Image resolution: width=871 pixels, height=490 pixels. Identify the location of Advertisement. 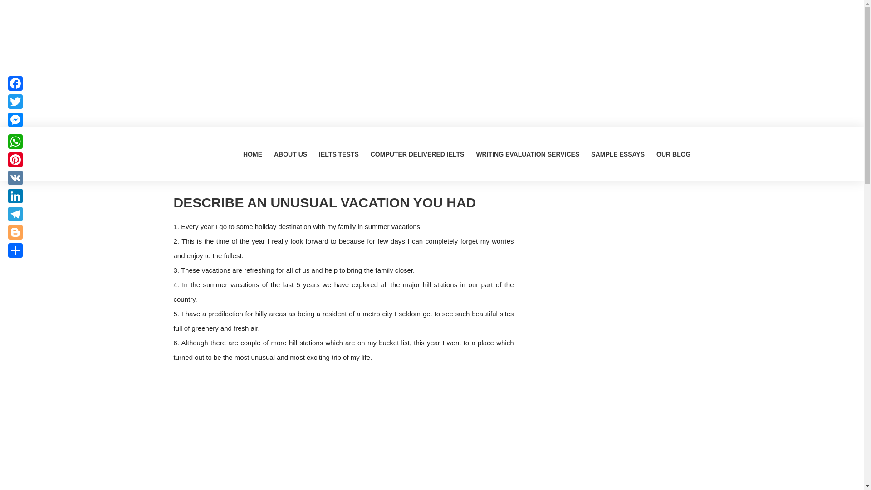
(609, 385).